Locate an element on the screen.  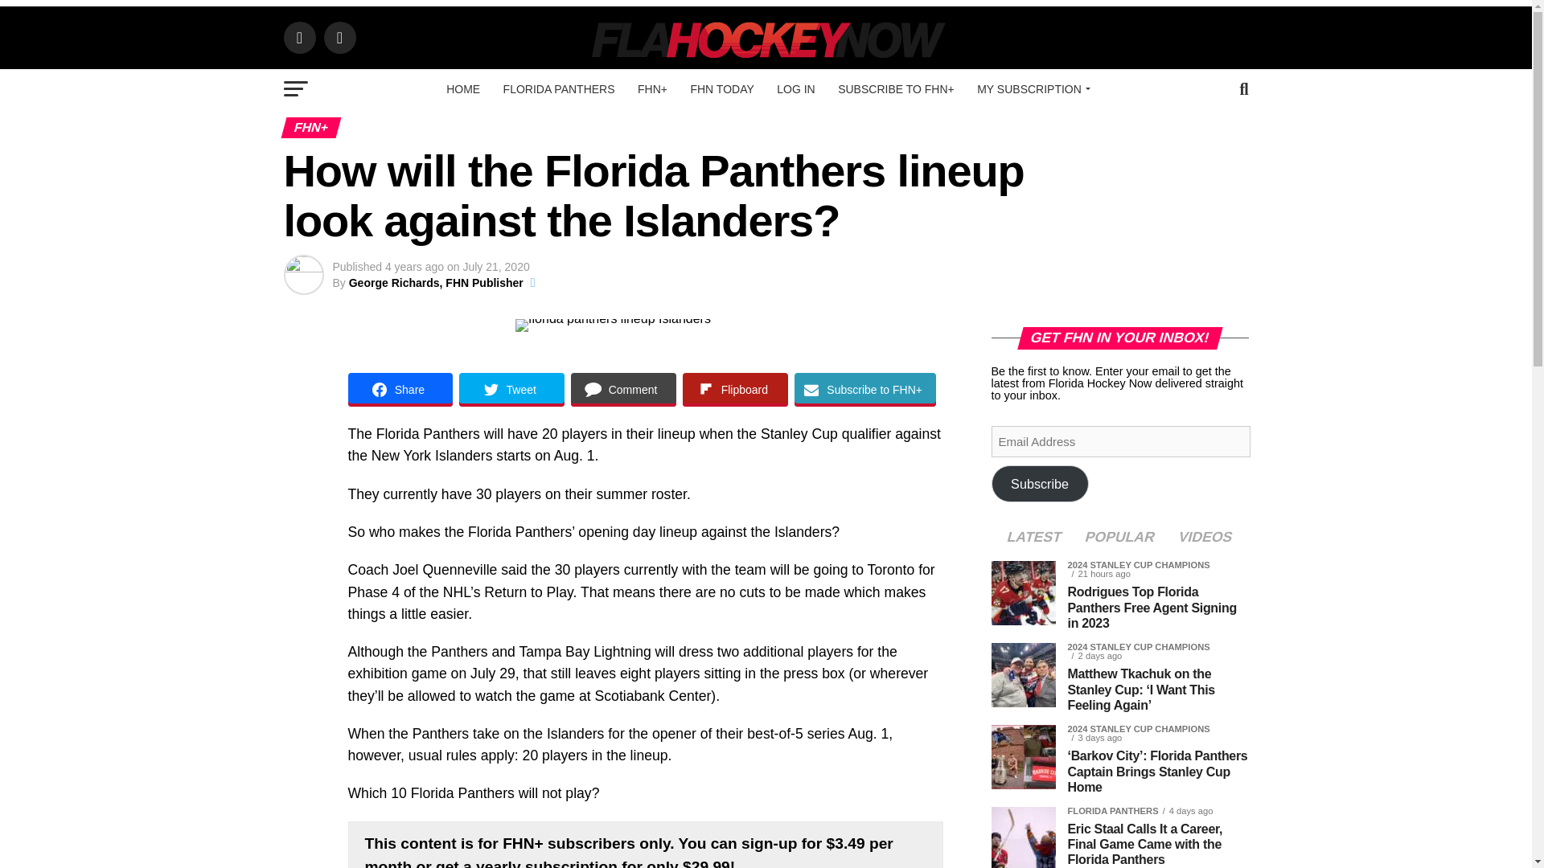
HOME is located at coordinates (463, 89).